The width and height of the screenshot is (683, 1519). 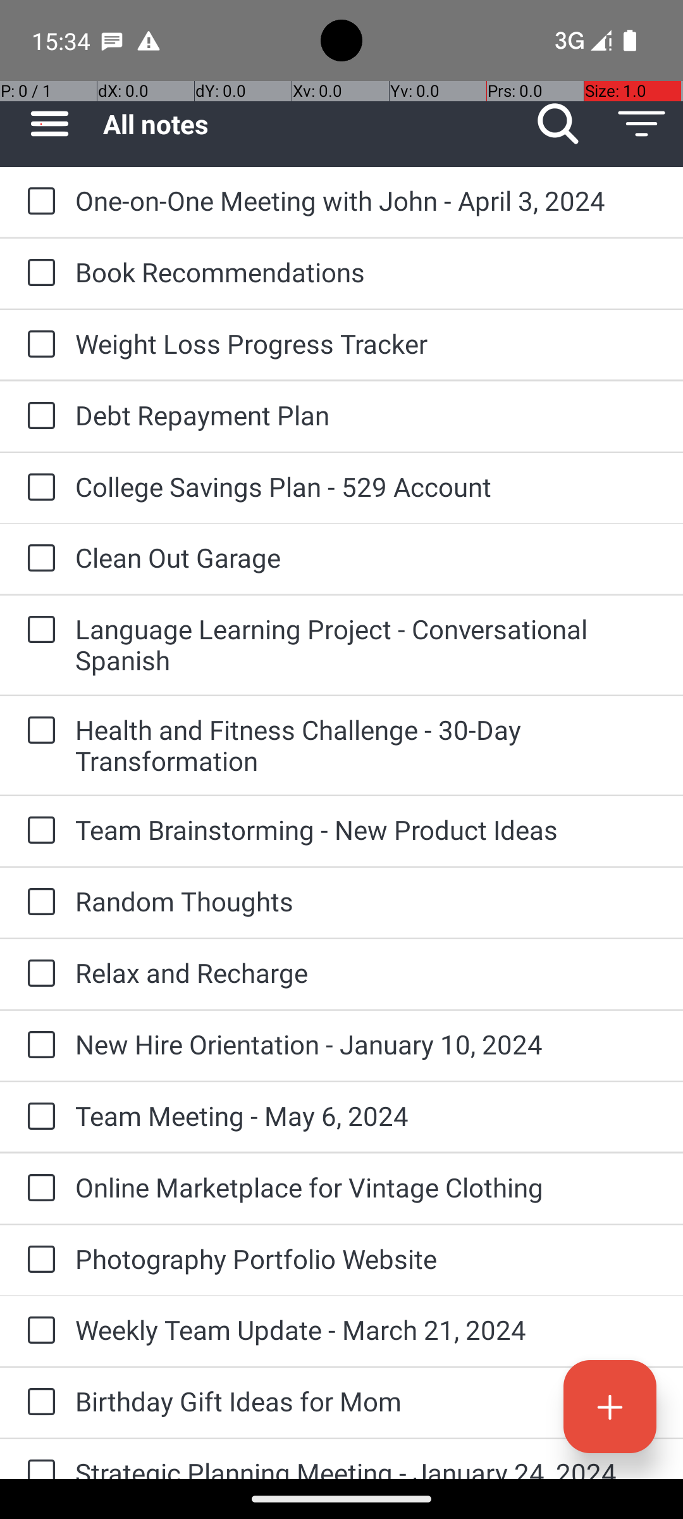 I want to click on Debt Repayment Plan, so click(x=367, y=415).